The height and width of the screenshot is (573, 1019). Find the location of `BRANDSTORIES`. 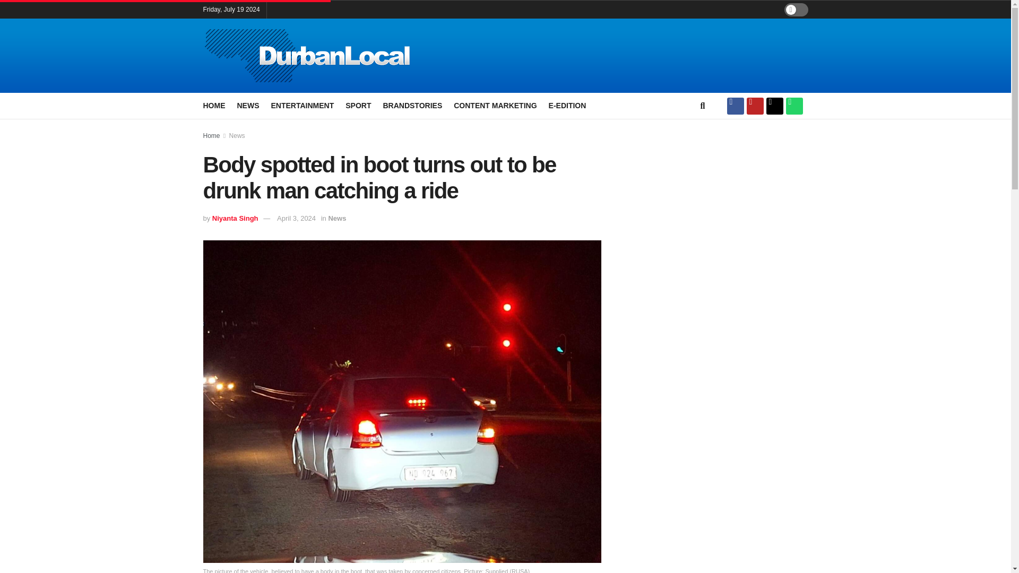

BRANDSTORIES is located at coordinates (412, 105).